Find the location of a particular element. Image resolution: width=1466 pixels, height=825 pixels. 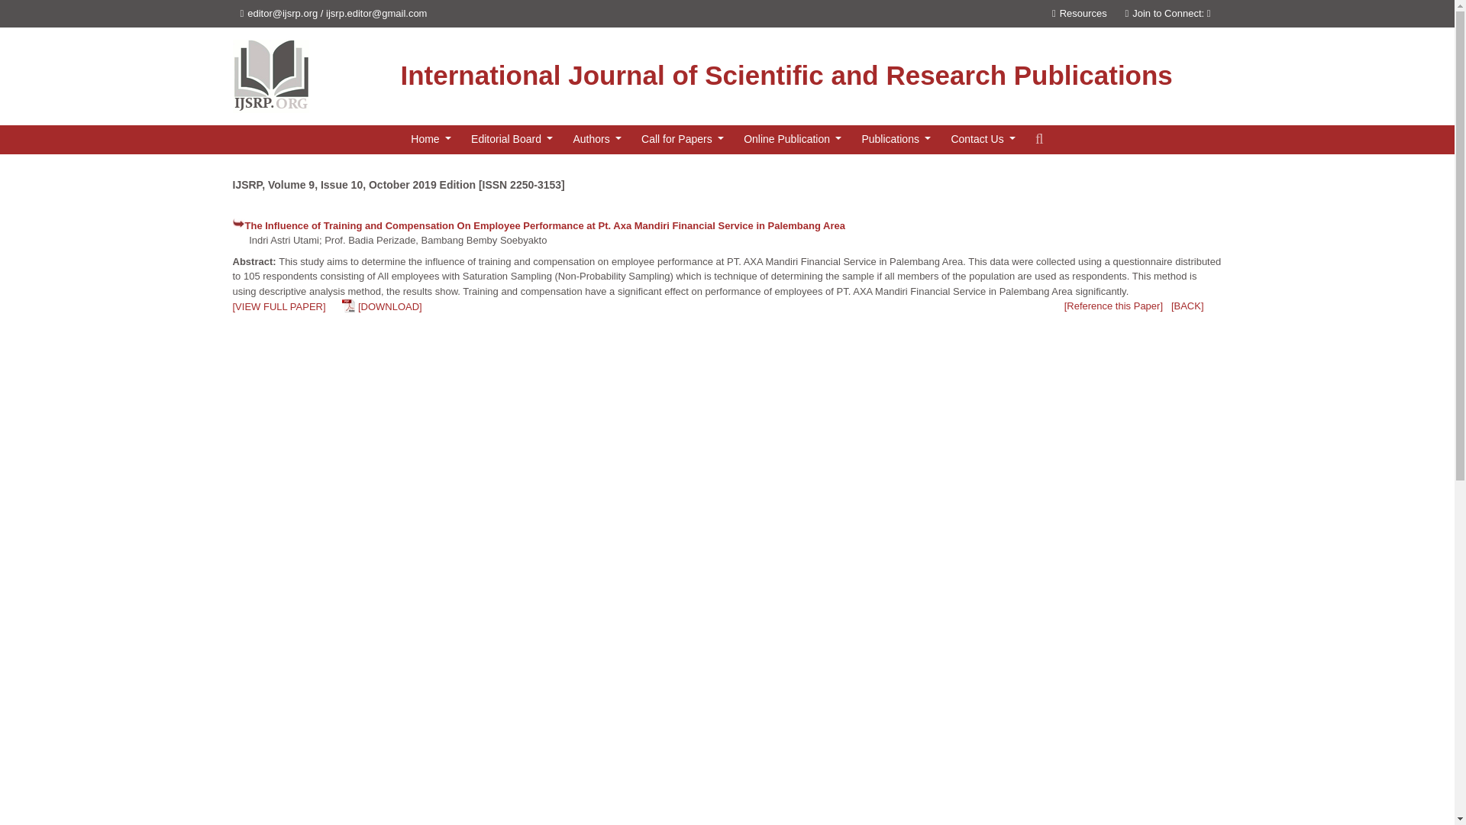

Authors is located at coordinates (596, 139).